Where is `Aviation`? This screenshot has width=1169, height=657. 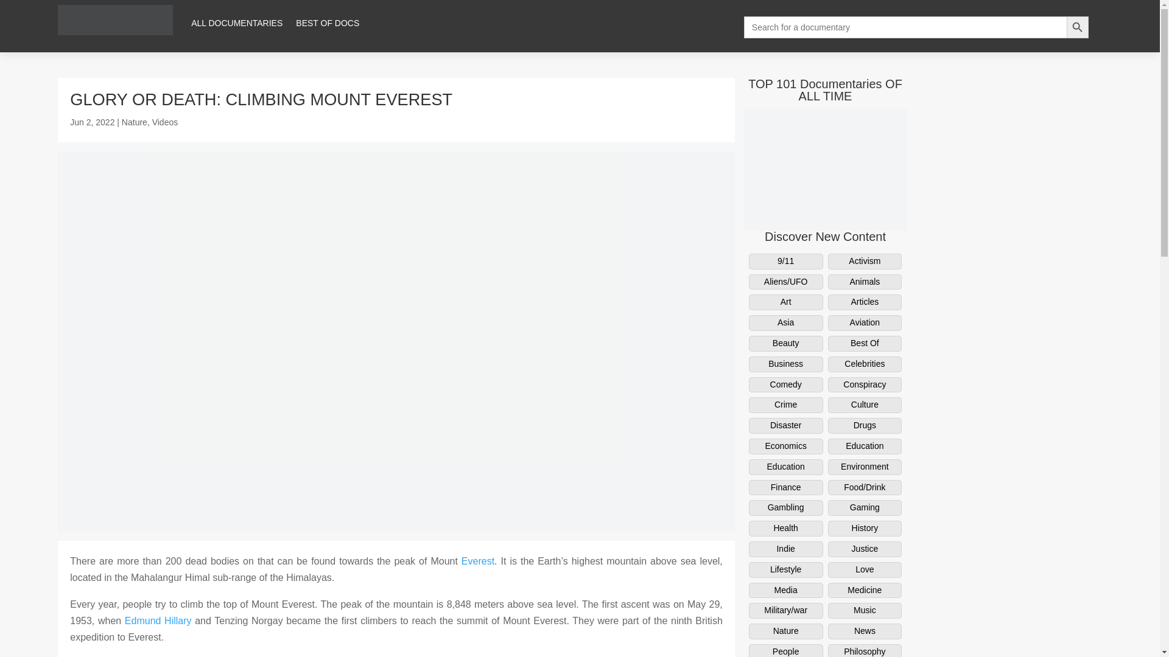
Aviation is located at coordinates (865, 323).